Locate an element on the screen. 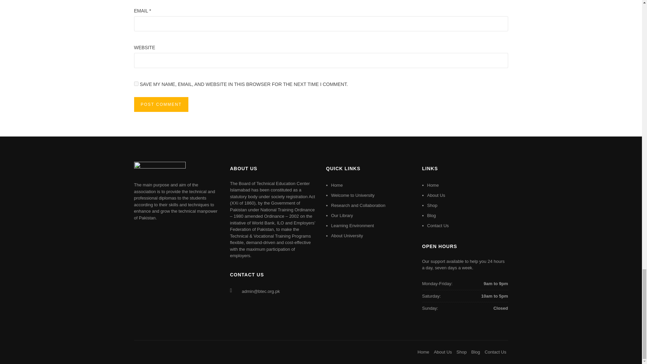 This screenshot has width=647, height=364. About Us is located at coordinates (436, 195).